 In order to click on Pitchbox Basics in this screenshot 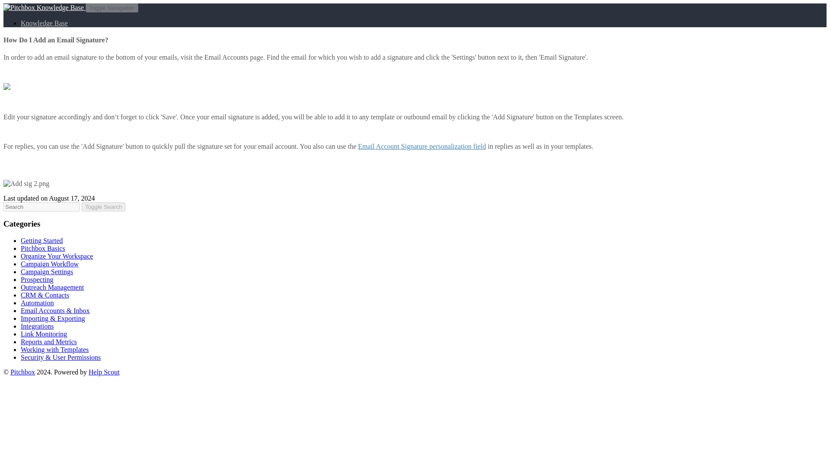, I will do `click(43, 248)`.